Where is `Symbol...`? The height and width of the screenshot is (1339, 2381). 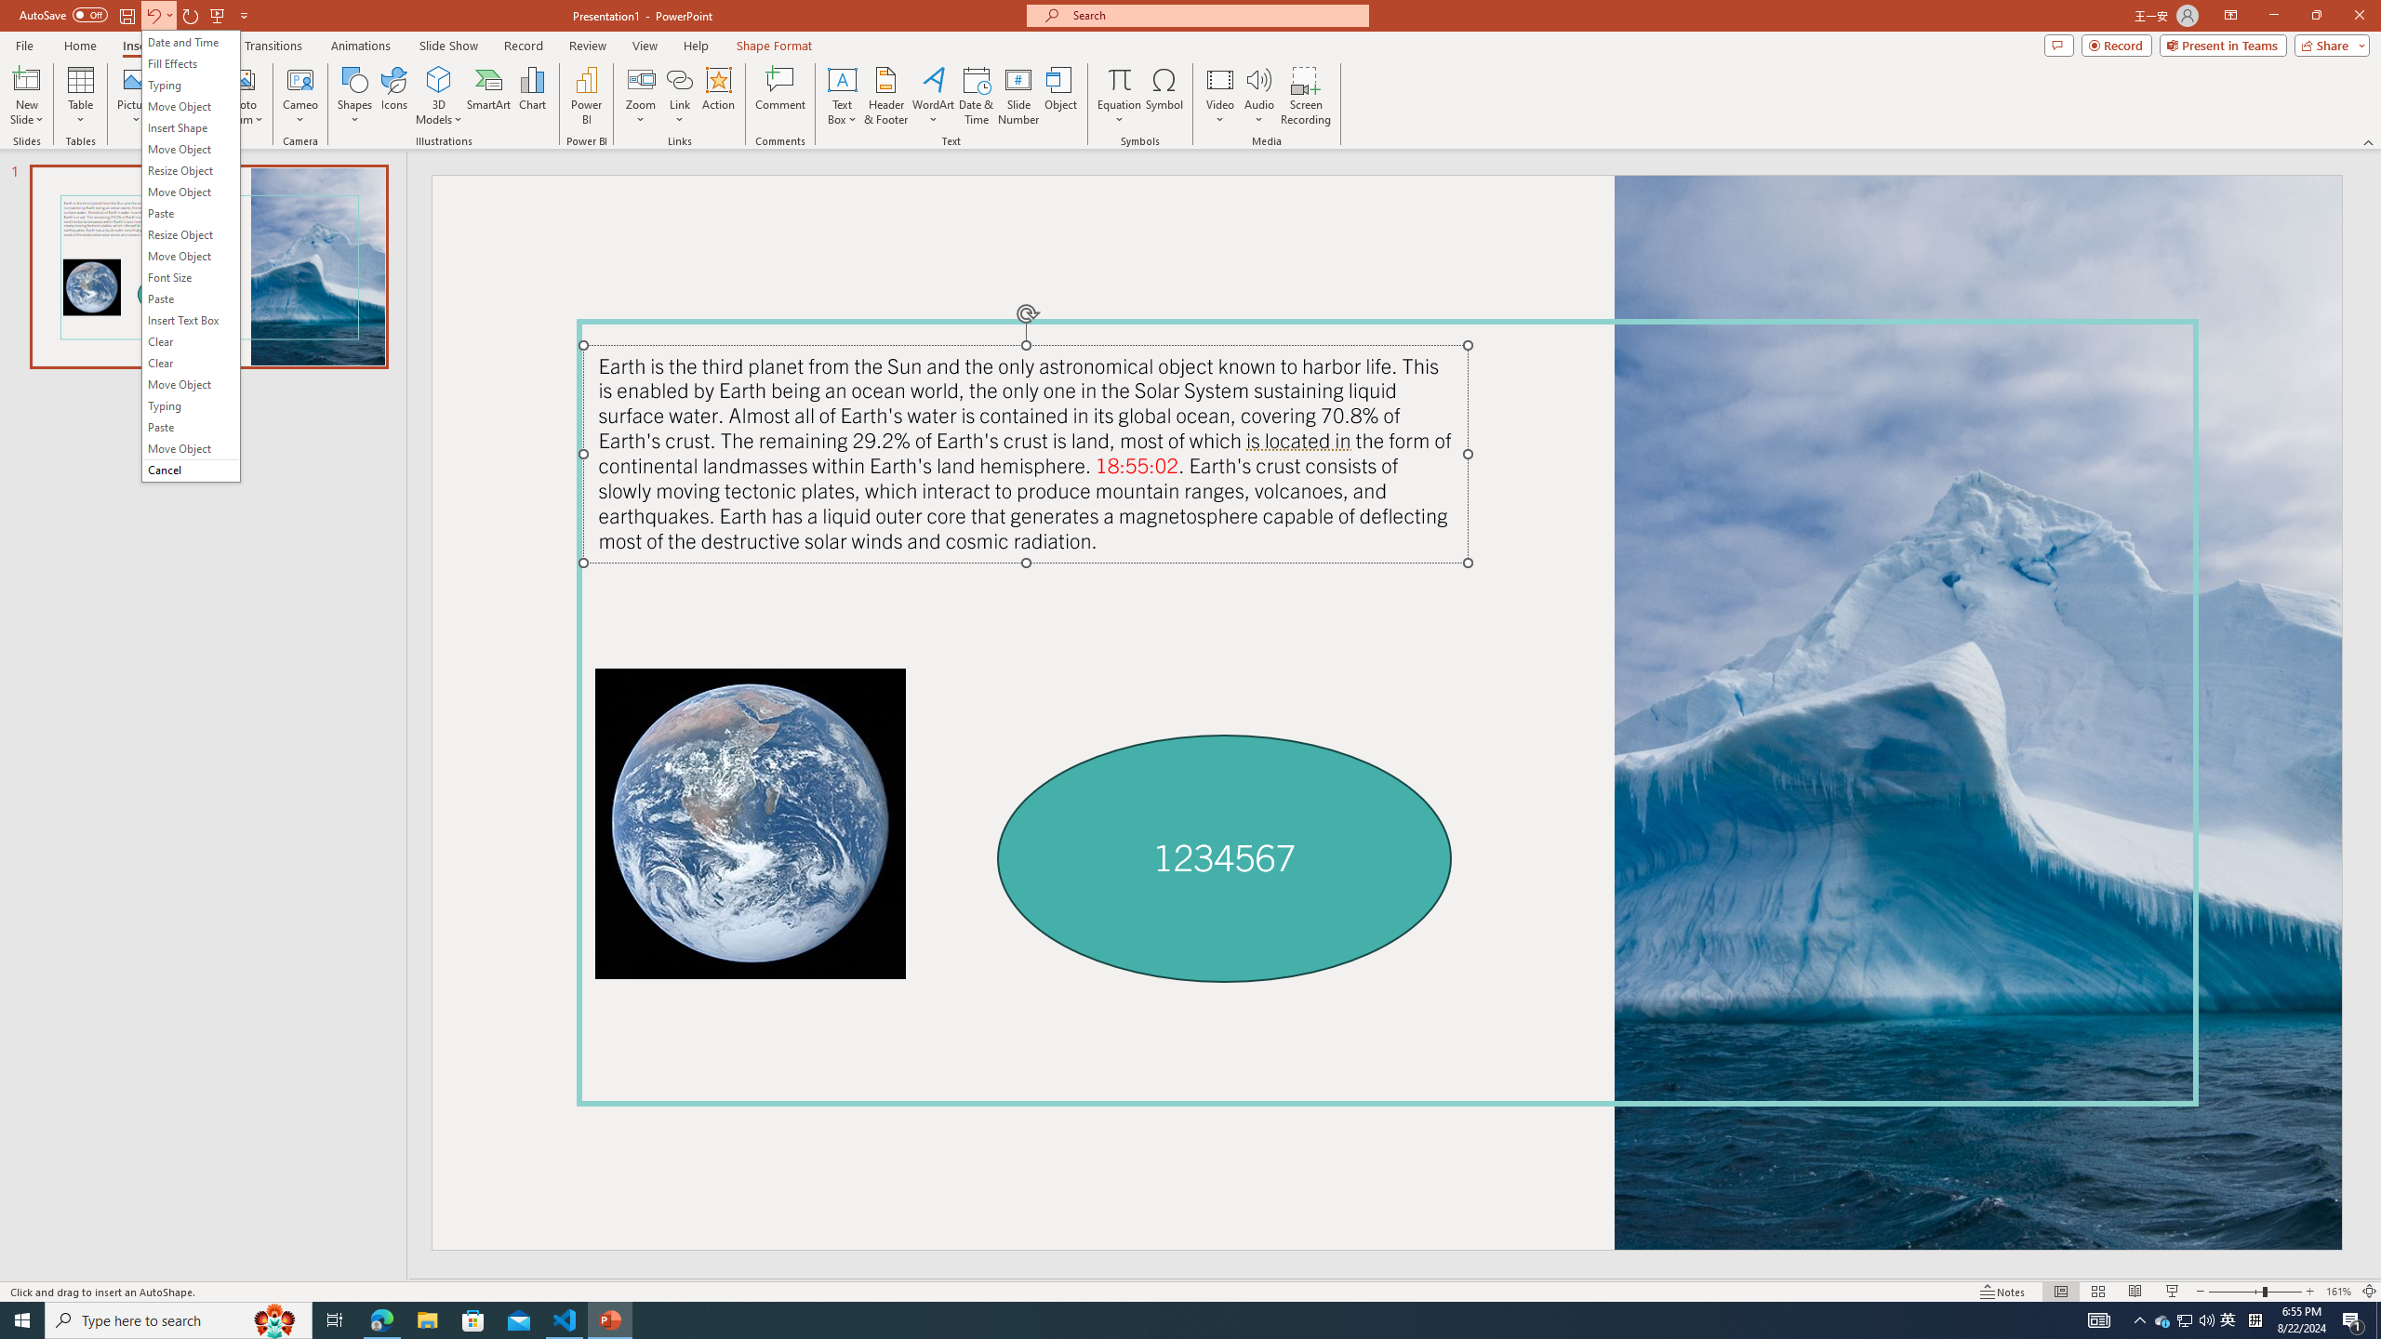 Symbol... is located at coordinates (1164, 96).